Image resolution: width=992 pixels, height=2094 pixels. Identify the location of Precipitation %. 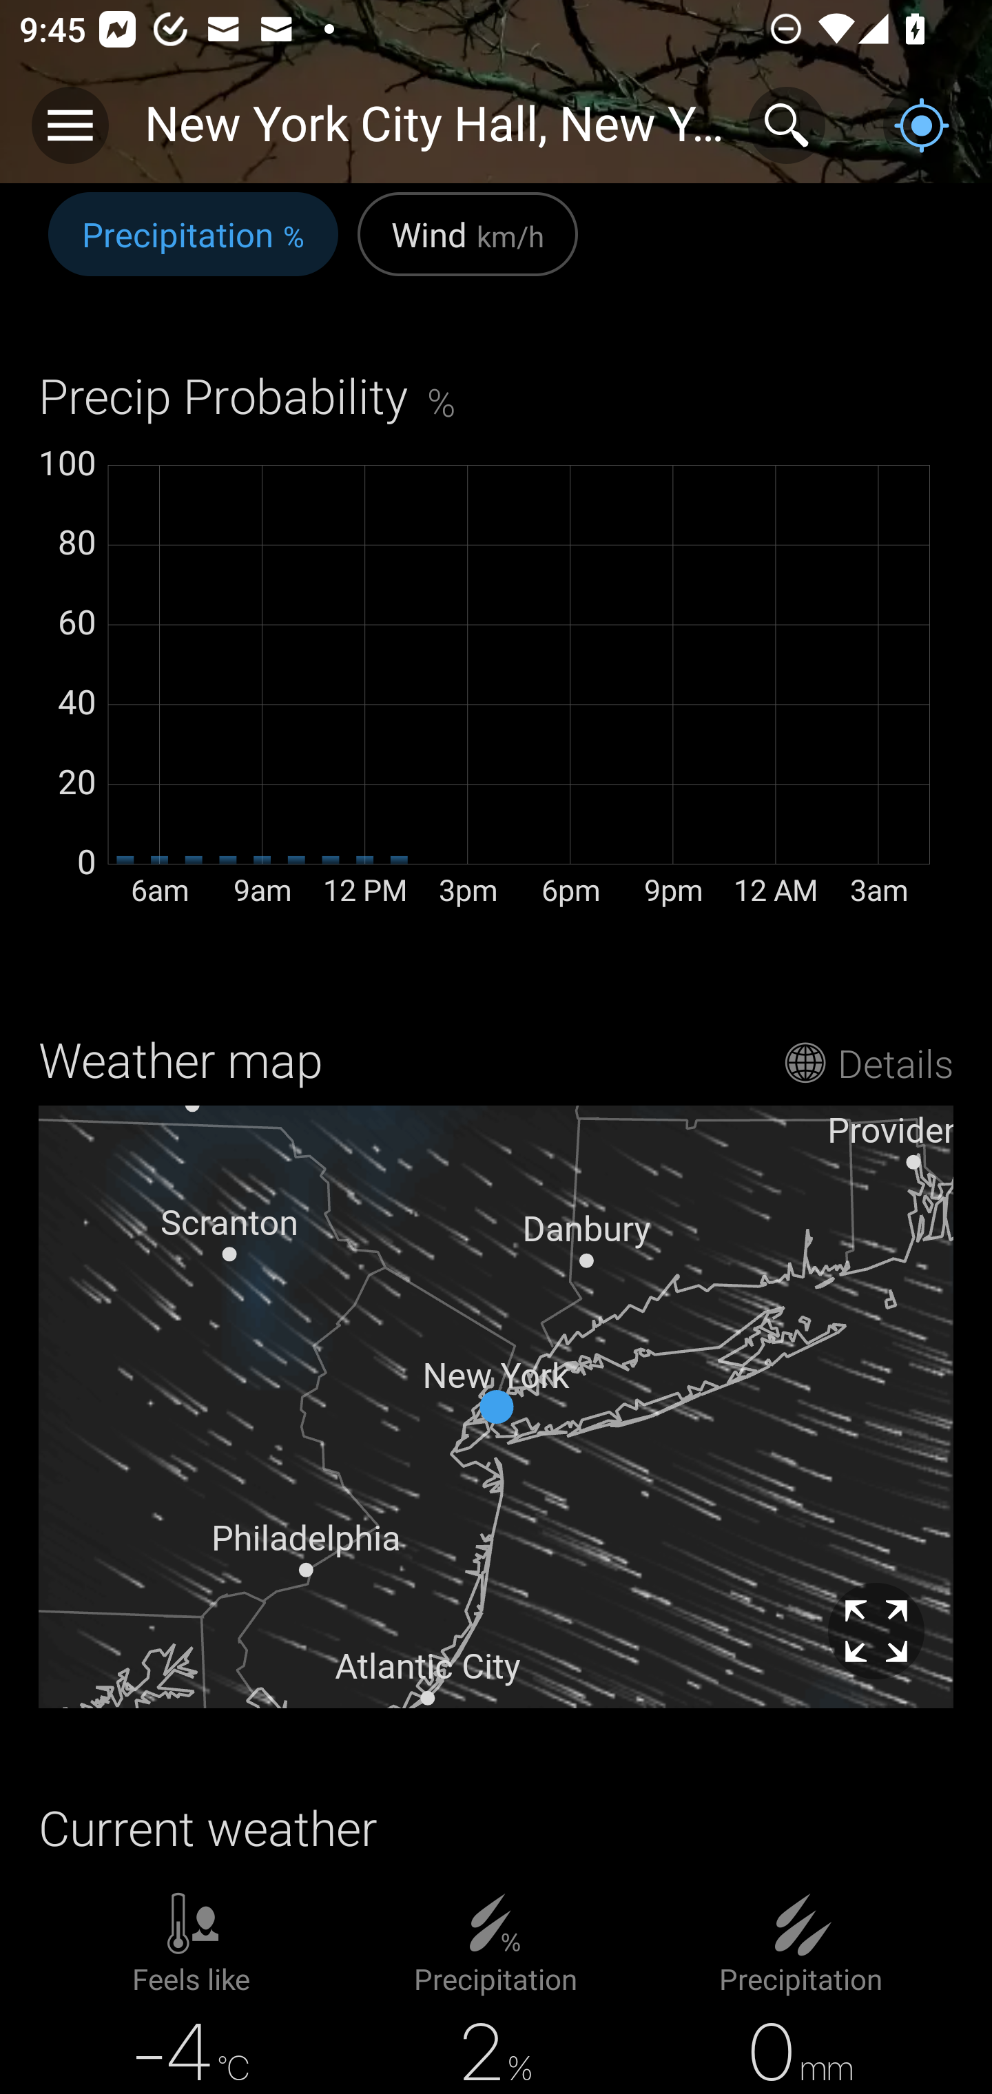
(193, 248).